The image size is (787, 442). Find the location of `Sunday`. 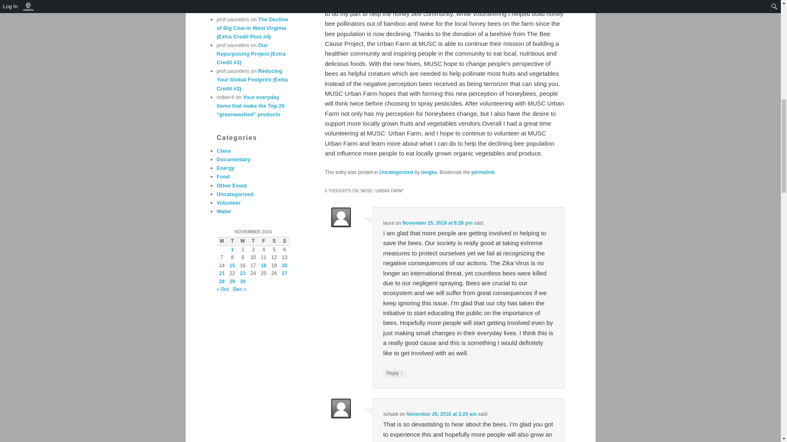

Sunday is located at coordinates (284, 241).